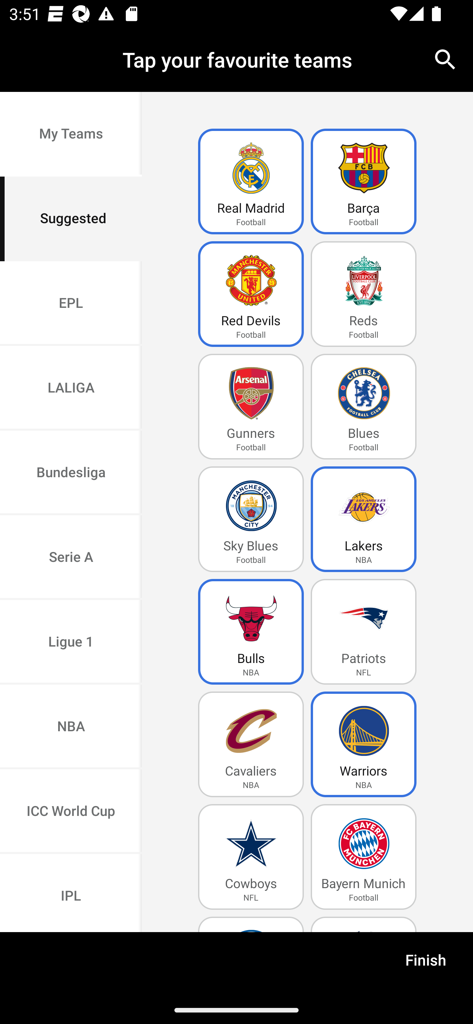 The height and width of the screenshot is (1024, 473). I want to click on Cowboys Cowboys NFL, so click(251, 857).